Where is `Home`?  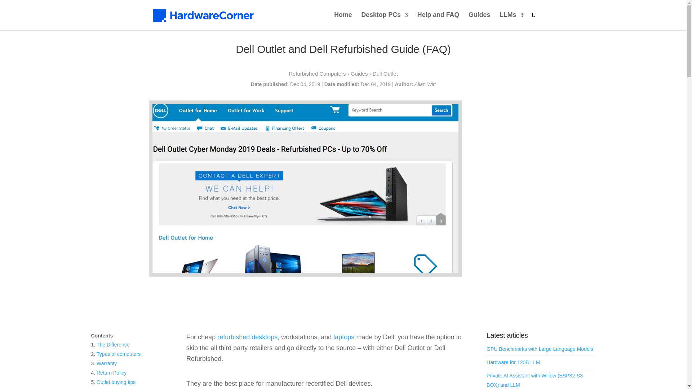
Home is located at coordinates (343, 21).